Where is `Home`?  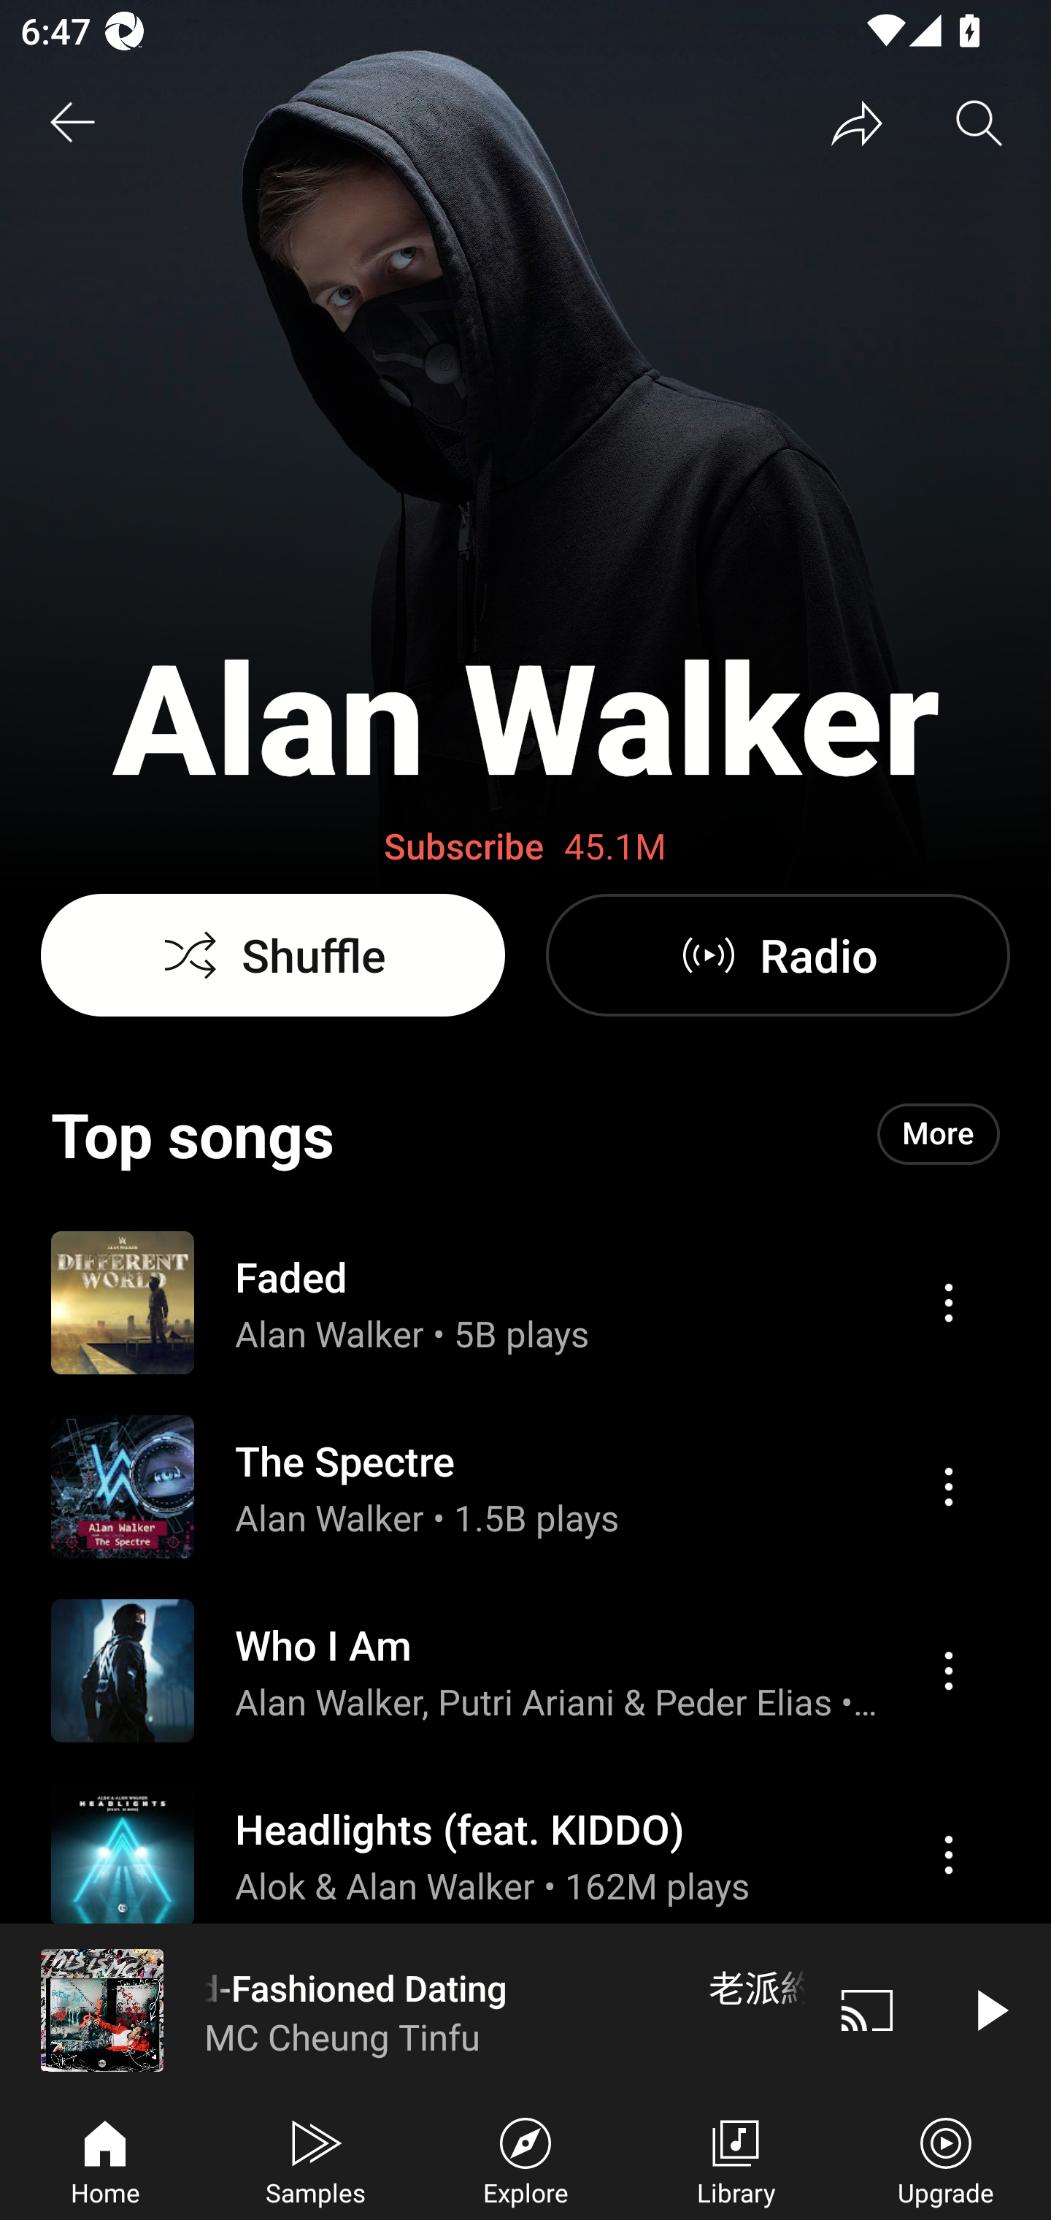 Home is located at coordinates (105, 2159).